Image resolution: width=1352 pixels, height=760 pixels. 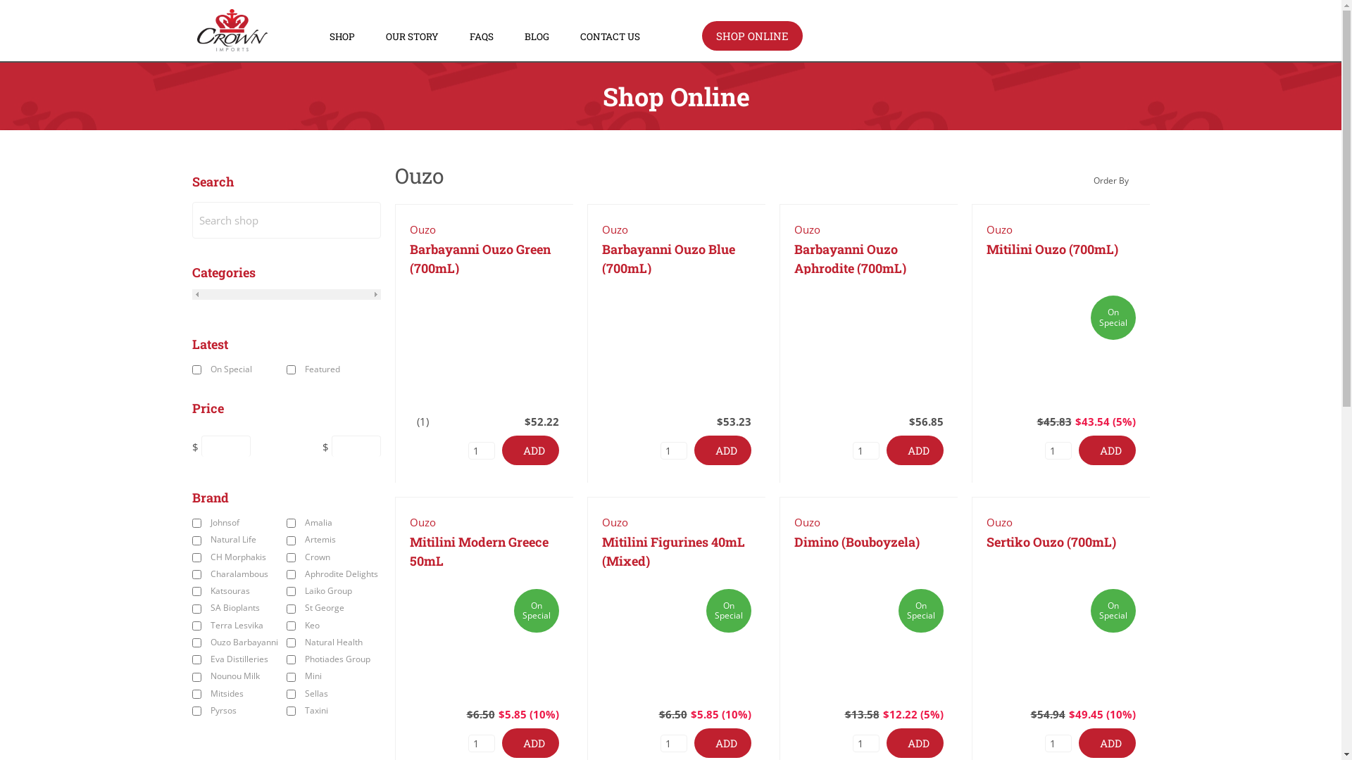 What do you see at coordinates (752, 37) in the screenshot?
I see `SHOP ONLINE` at bounding box center [752, 37].